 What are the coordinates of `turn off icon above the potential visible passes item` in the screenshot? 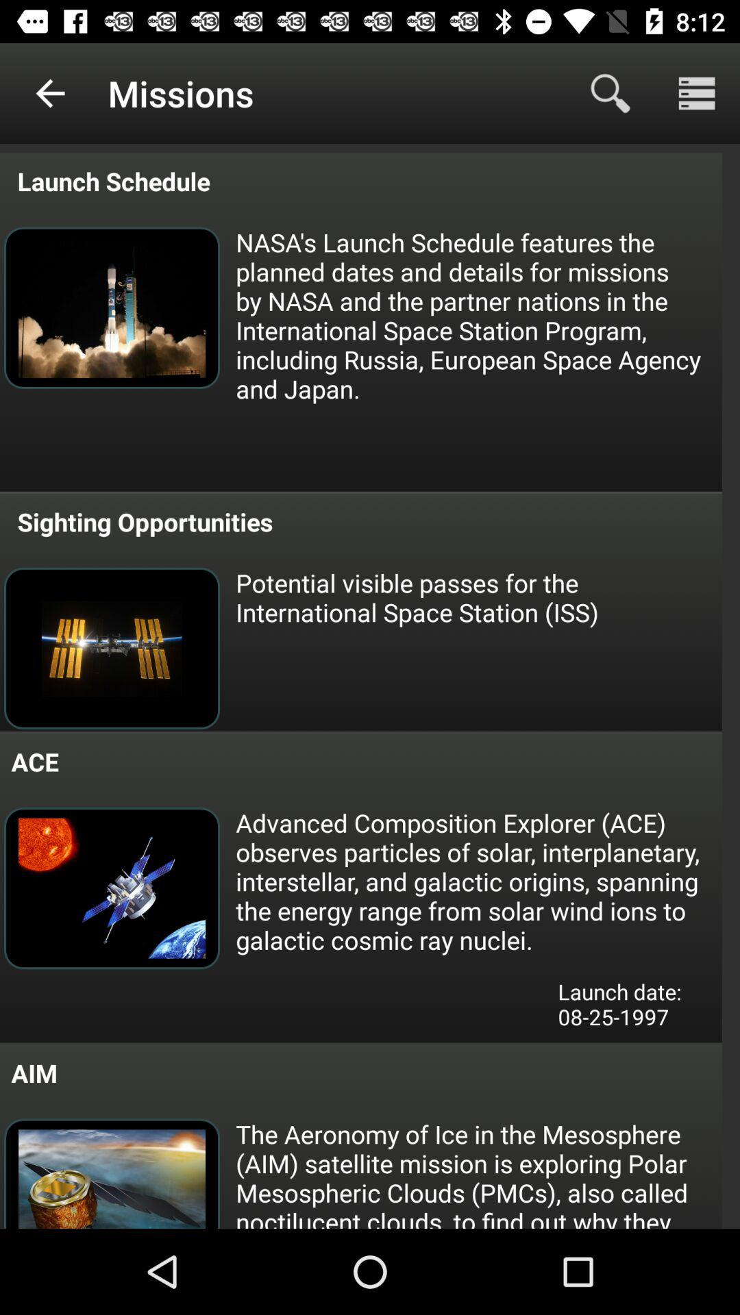 It's located at (142, 522).